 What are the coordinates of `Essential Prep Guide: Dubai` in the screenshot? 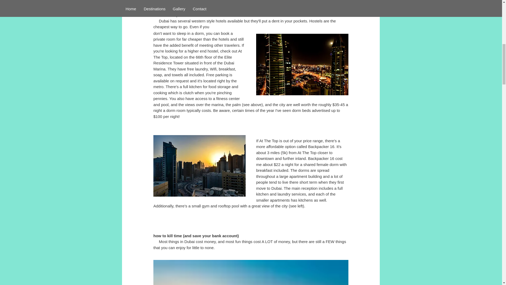 It's located at (250, 3).